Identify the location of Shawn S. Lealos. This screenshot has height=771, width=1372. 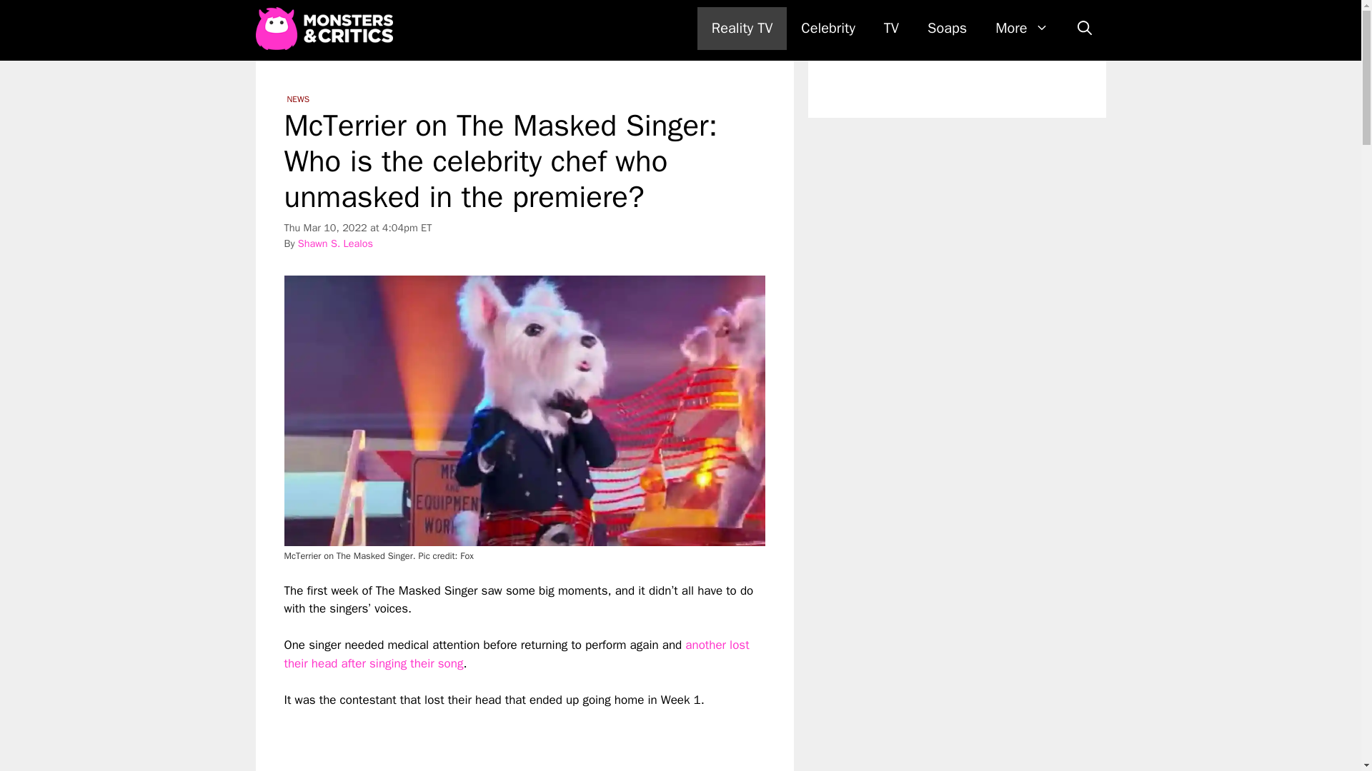
(335, 243).